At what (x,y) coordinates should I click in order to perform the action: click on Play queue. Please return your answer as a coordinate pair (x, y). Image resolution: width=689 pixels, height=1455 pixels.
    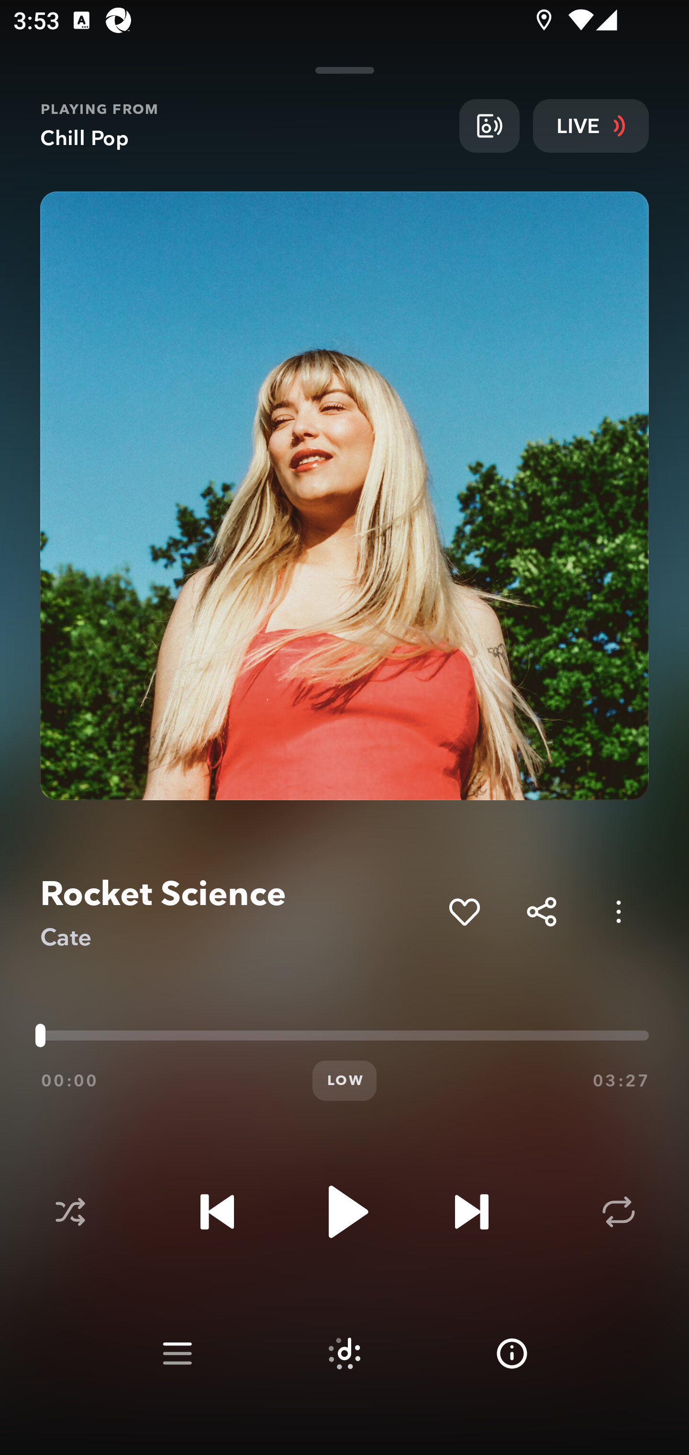
    Looking at the image, I should click on (177, 1354).